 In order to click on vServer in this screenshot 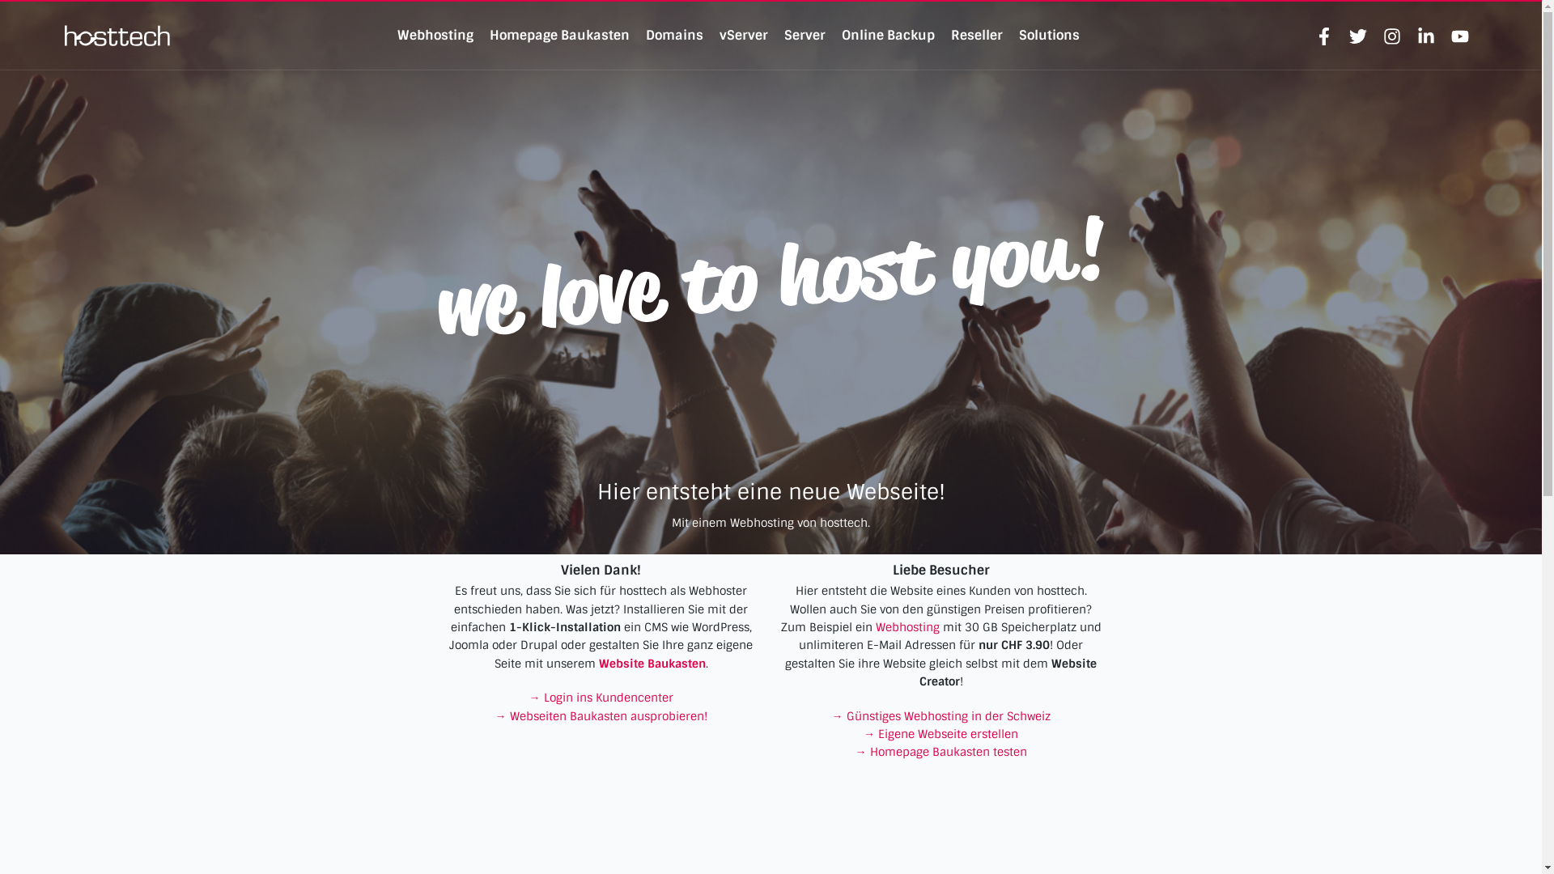, I will do `click(744, 36)`.